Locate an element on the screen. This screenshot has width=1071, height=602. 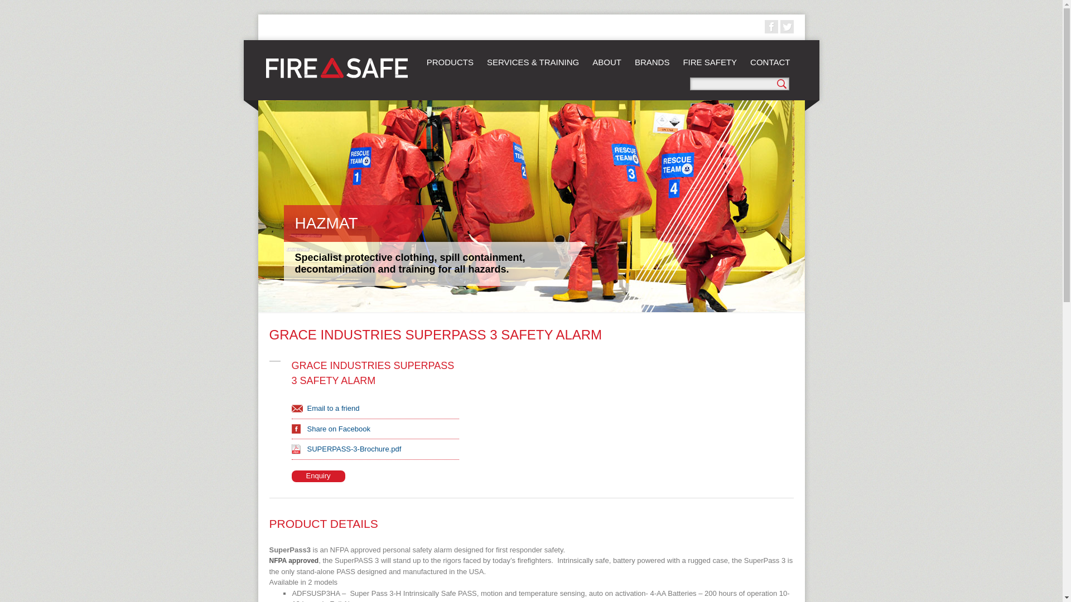
FIRE SAFETY is located at coordinates (710, 61).